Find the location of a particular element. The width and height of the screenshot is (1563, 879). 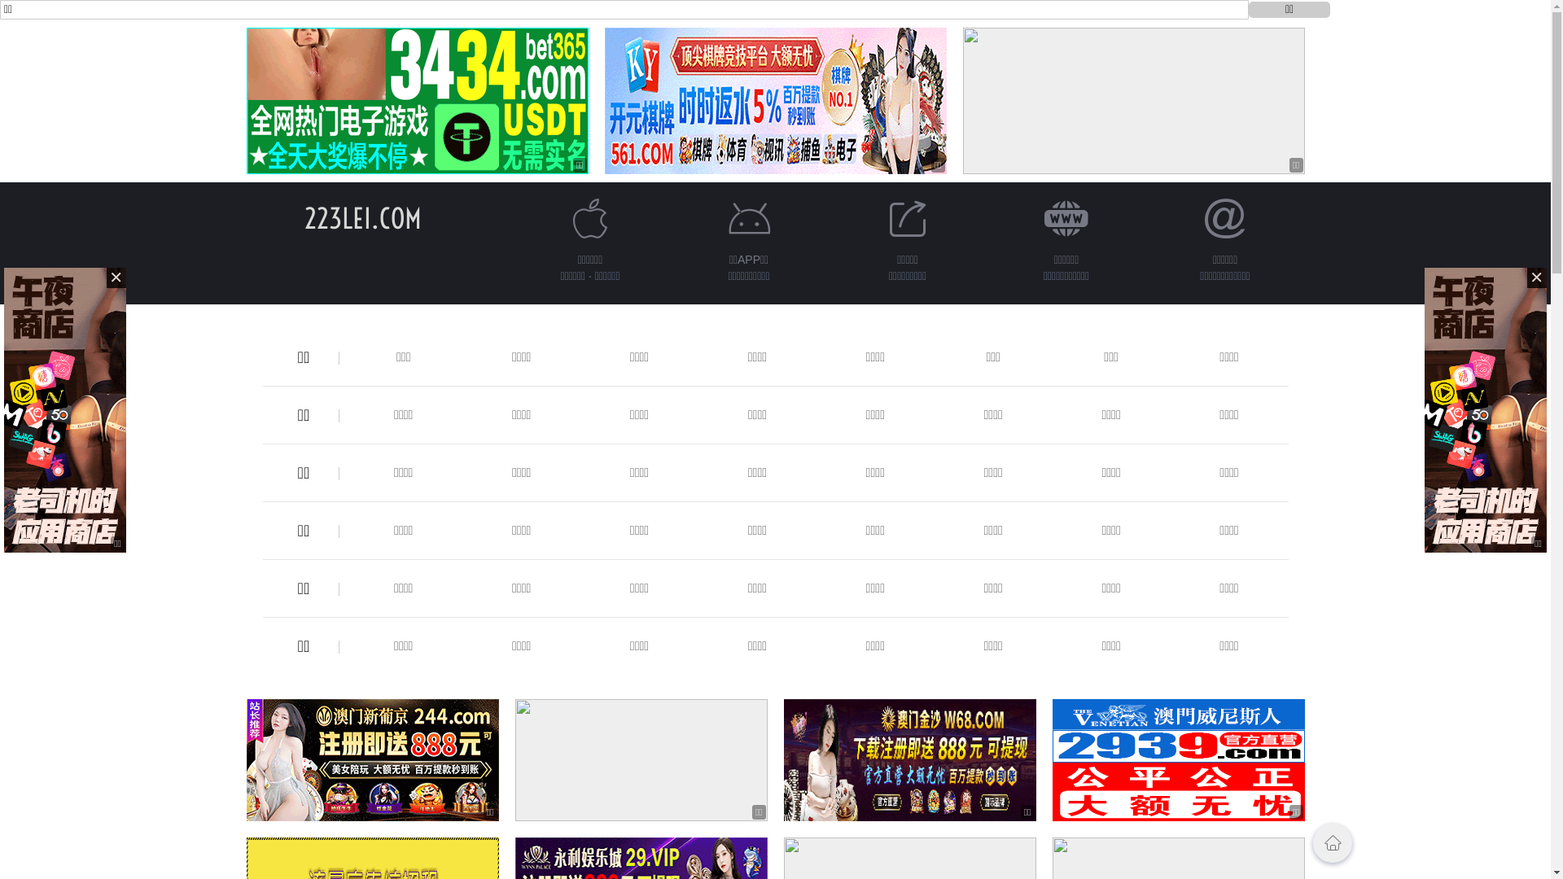

223LEI.COM is located at coordinates (363, 218).